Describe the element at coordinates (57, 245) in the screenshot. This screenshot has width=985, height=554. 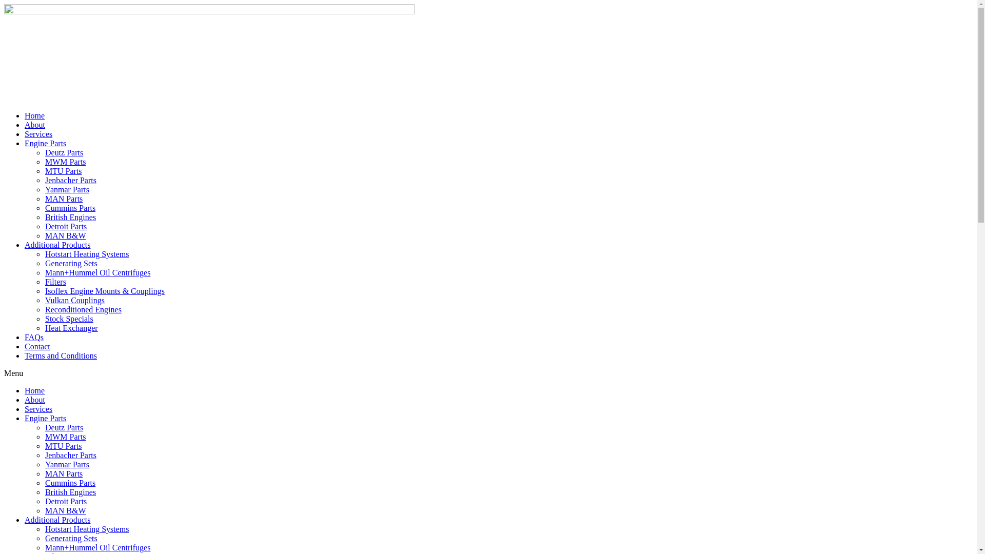
I see `Additional Products` at that location.